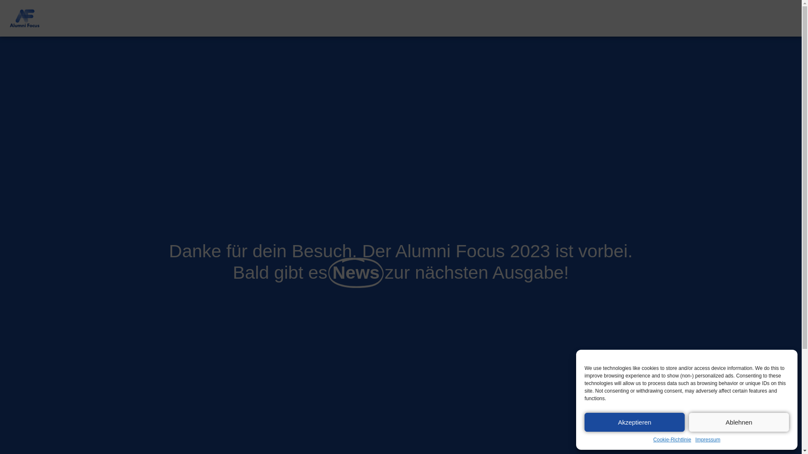  Describe the element at coordinates (635, 422) in the screenshot. I see `Akzeptieren` at that location.